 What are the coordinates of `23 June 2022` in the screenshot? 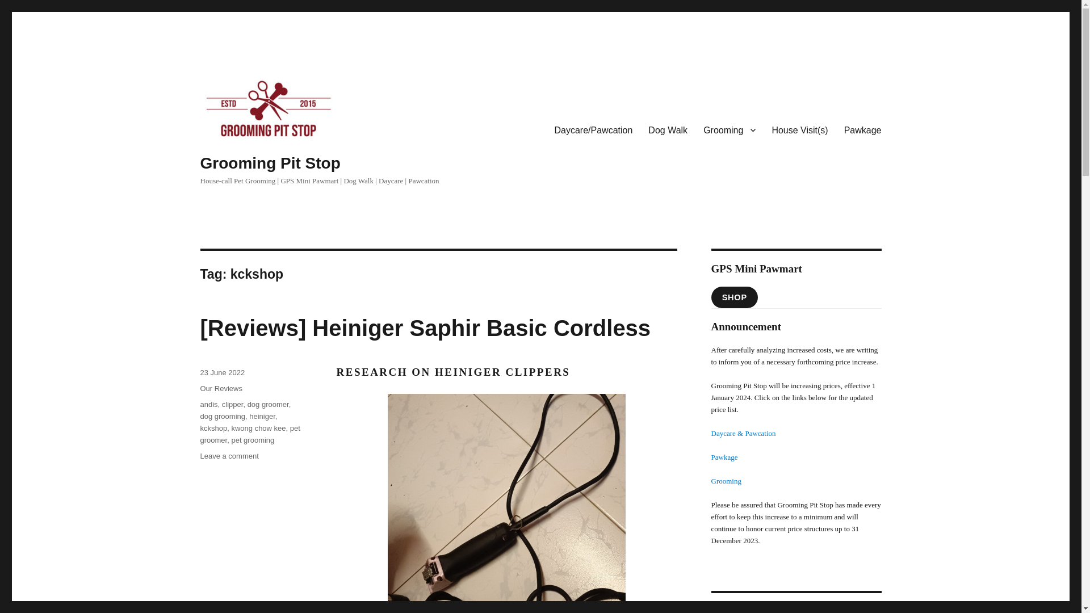 It's located at (221, 372).